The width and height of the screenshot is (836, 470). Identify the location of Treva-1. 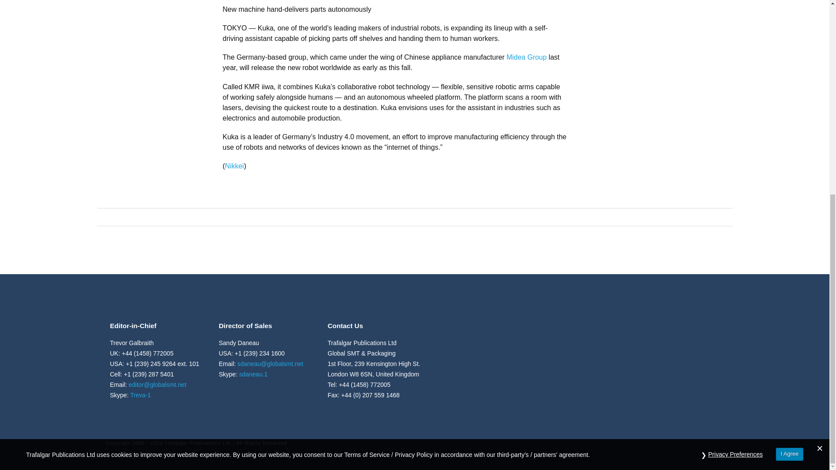
(141, 395).